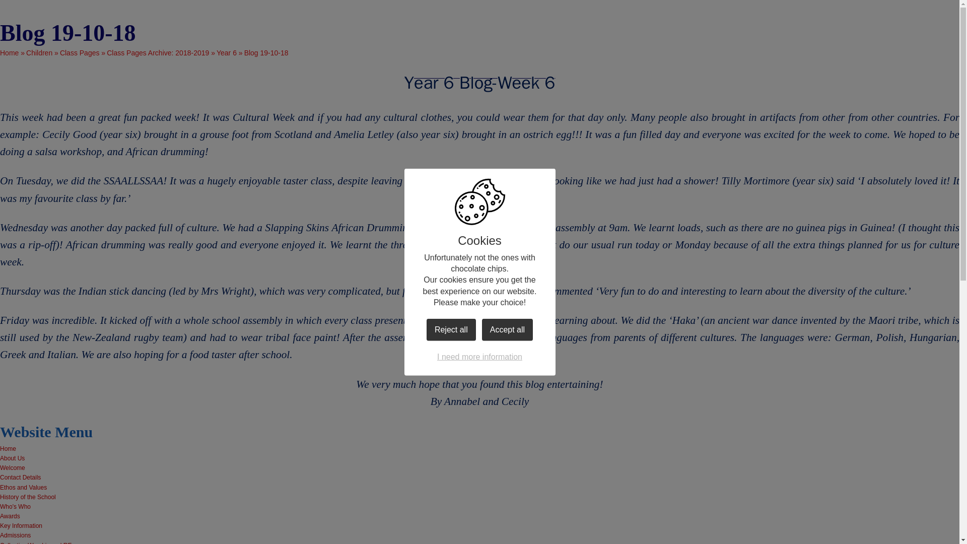 The width and height of the screenshot is (967, 544). What do you see at coordinates (15, 507) in the screenshot?
I see `Who's Who` at bounding box center [15, 507].